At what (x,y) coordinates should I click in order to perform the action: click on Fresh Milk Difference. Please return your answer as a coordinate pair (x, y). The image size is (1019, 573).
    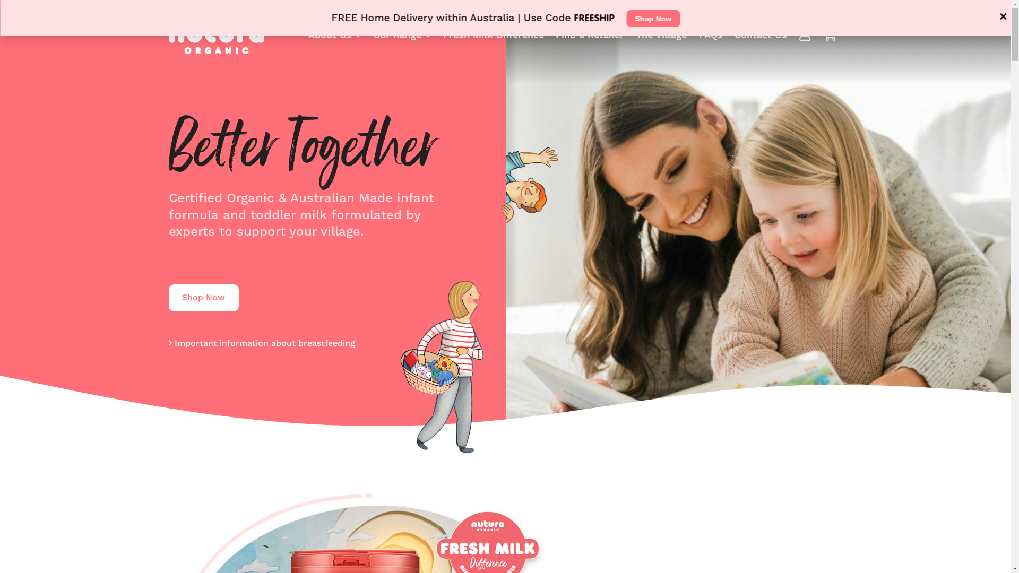
    Looking at the image, I should click on (494, 35).